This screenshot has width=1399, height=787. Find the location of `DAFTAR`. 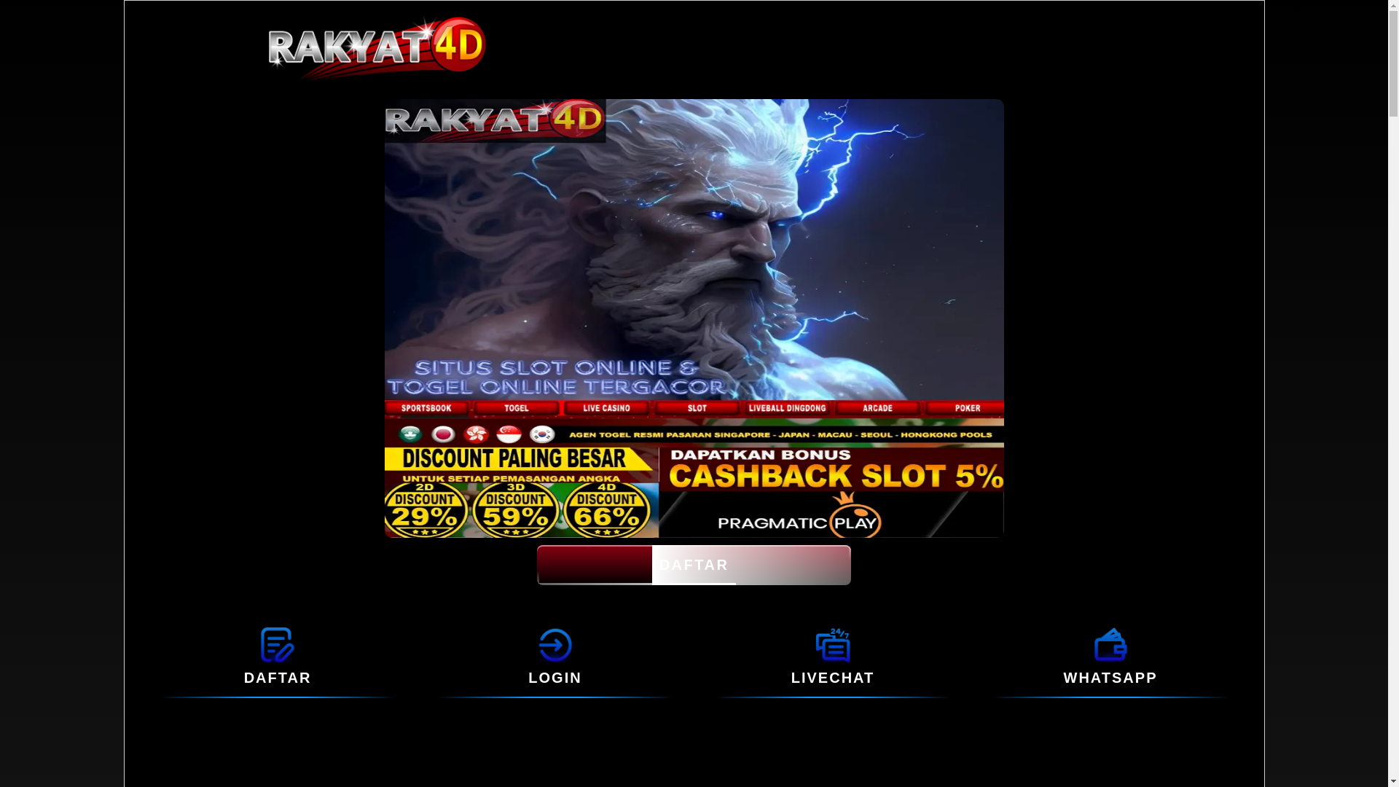

DAFTAR is located at coordinates (278, 678).